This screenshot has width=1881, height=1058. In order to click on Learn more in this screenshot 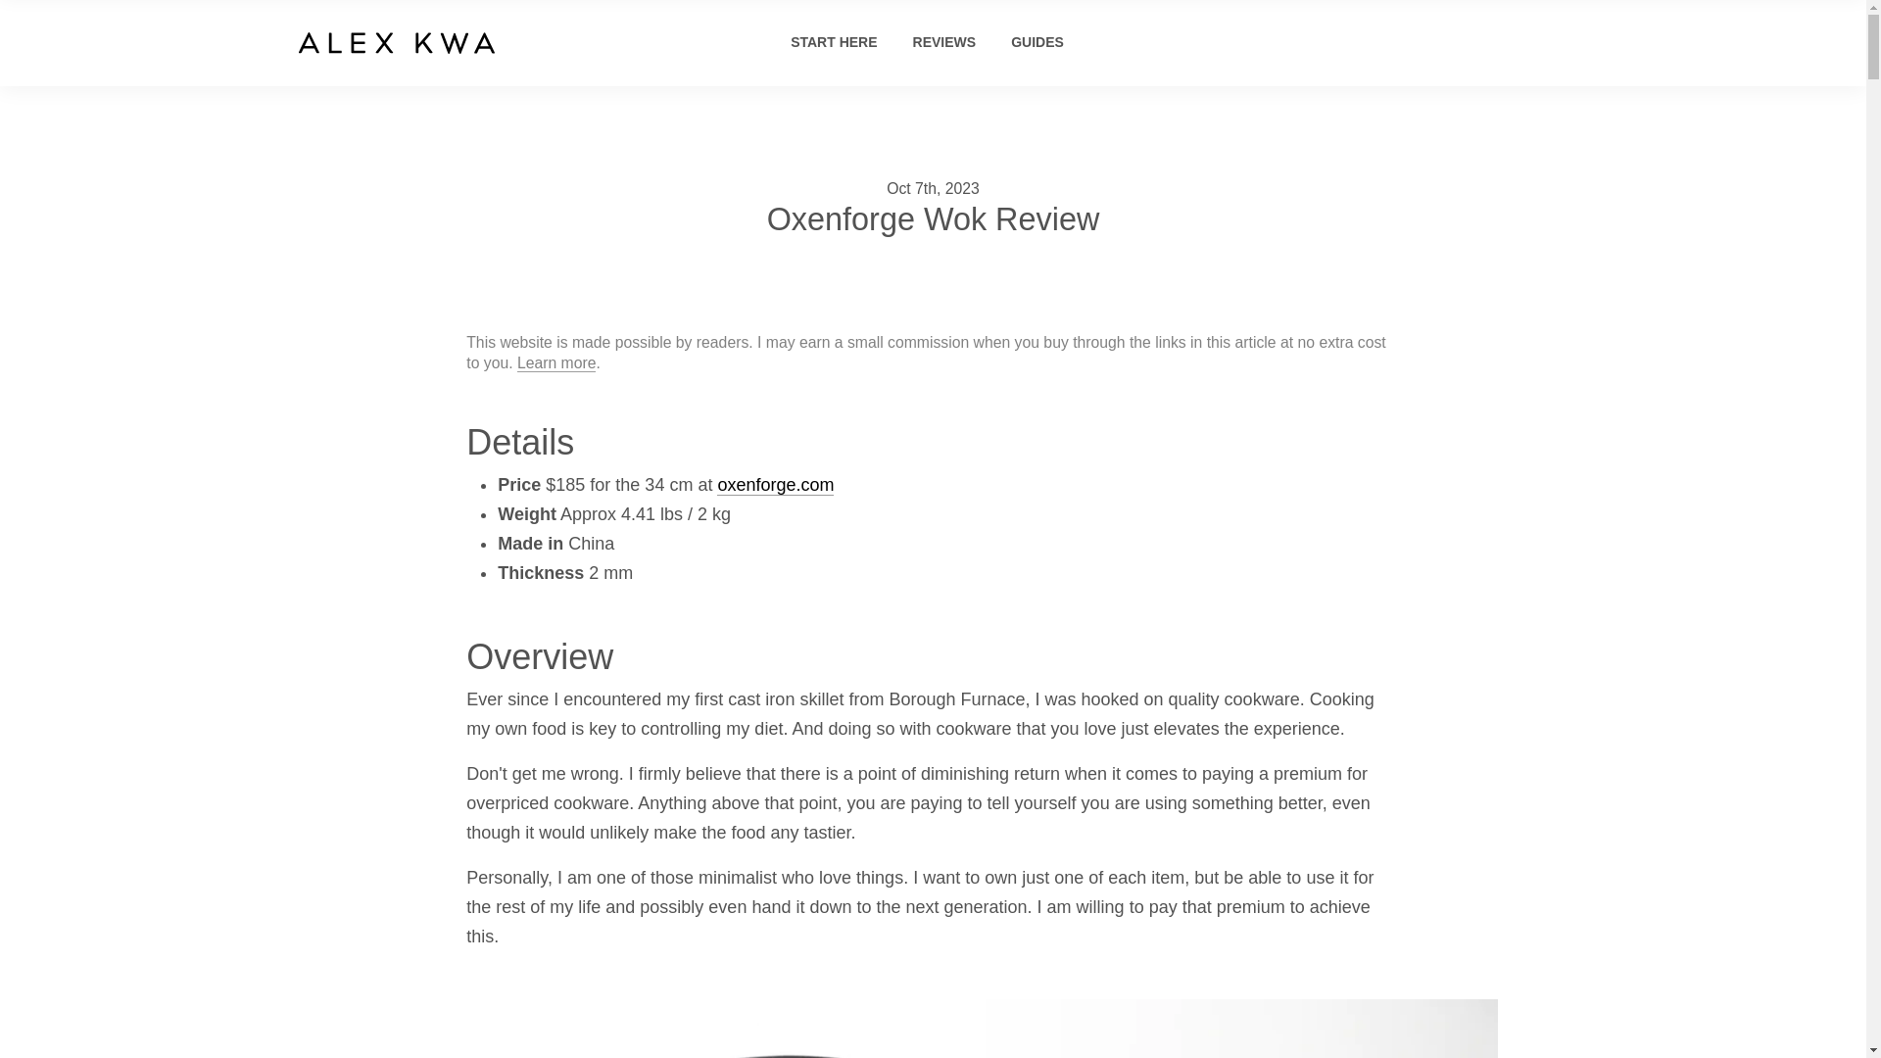, I will do `click(556, 362)`.